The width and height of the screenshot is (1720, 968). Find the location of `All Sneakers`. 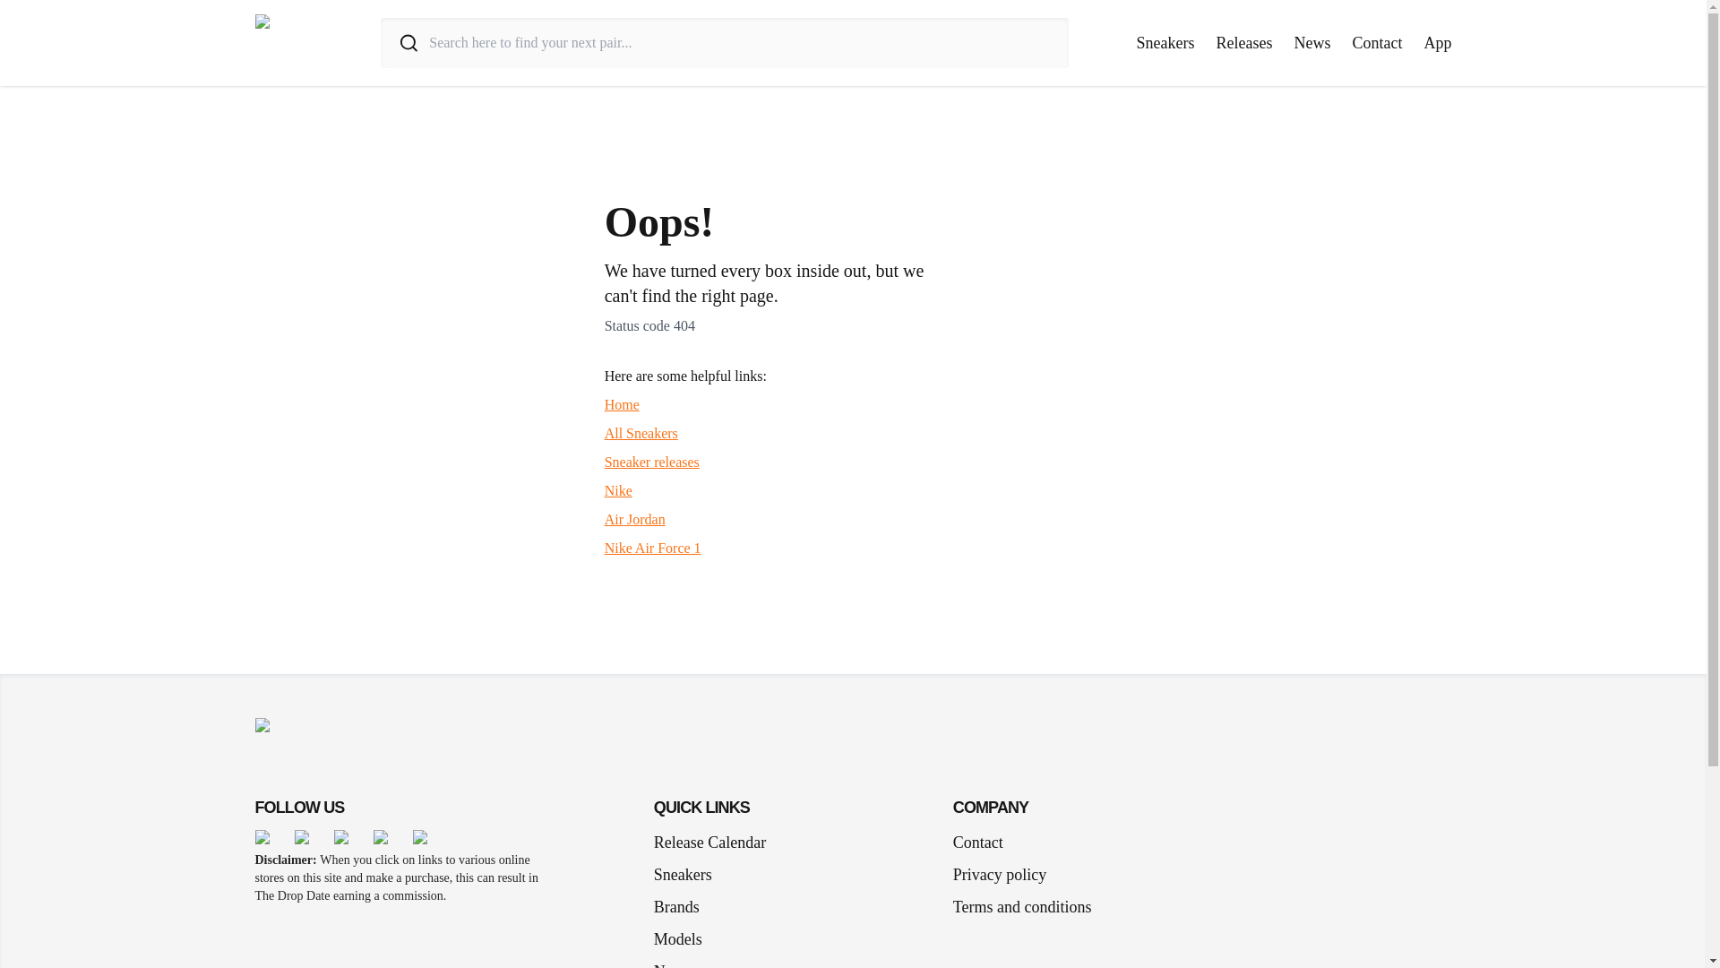

All Sneakers is located at coordinates (641, 434).